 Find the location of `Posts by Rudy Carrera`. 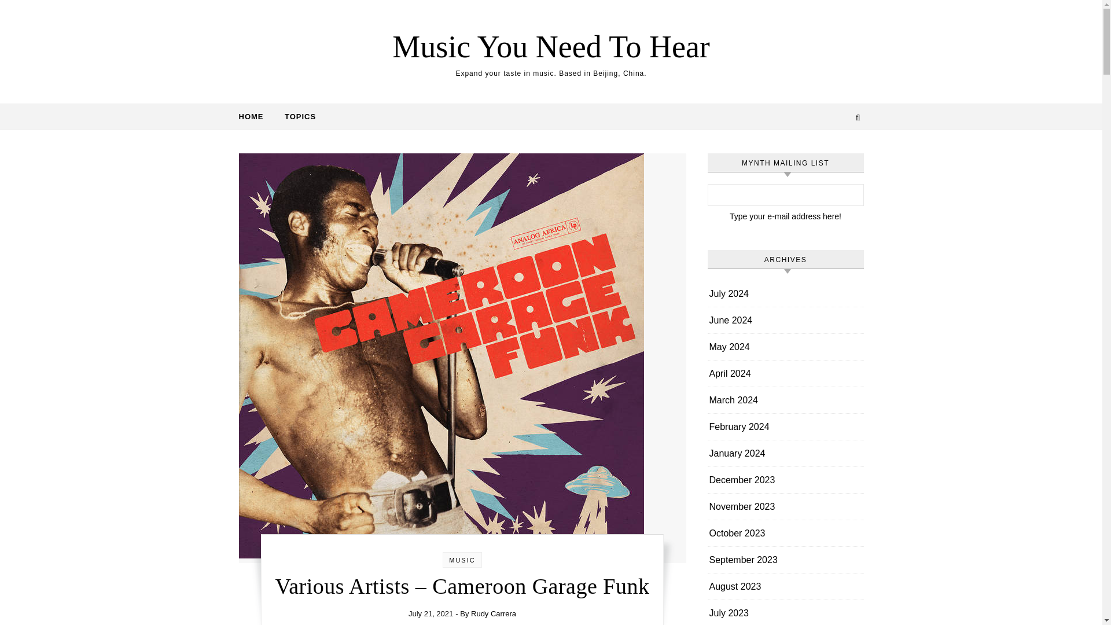

Posts by Rudy Carrera is located at coordinates (494, 613).